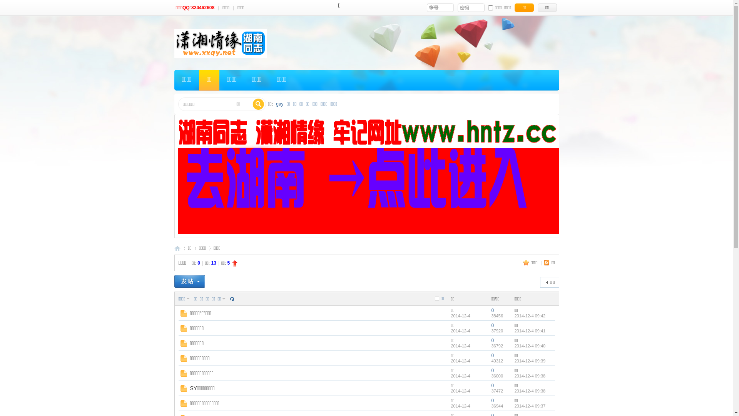 Image resolution: width=739 pixels, height=416 pixels. Describe the element at coordinates (530, 316) in the screenshot. I see `2014-12-4 09:42` at that location.